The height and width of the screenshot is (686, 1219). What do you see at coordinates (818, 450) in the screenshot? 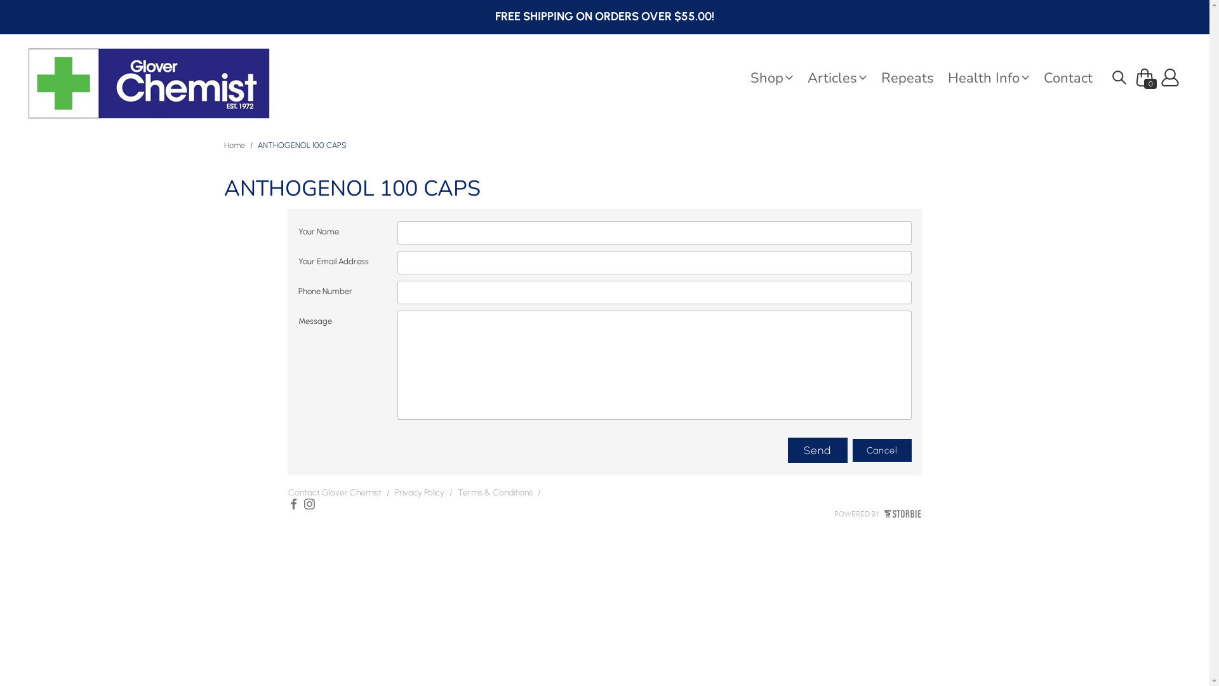
I see `Send` at bounding box center [818, 450].